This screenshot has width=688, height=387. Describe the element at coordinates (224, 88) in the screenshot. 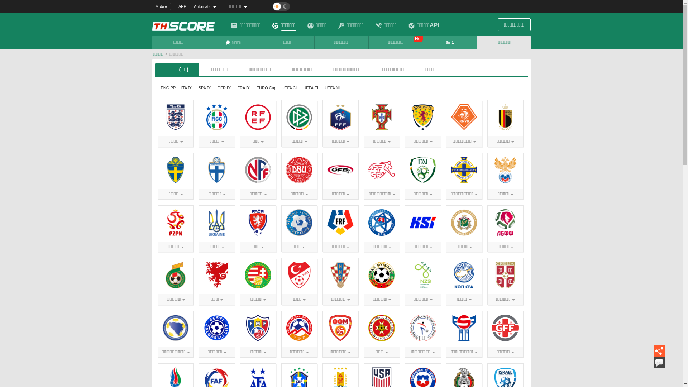

I see `GER D1` at that location.